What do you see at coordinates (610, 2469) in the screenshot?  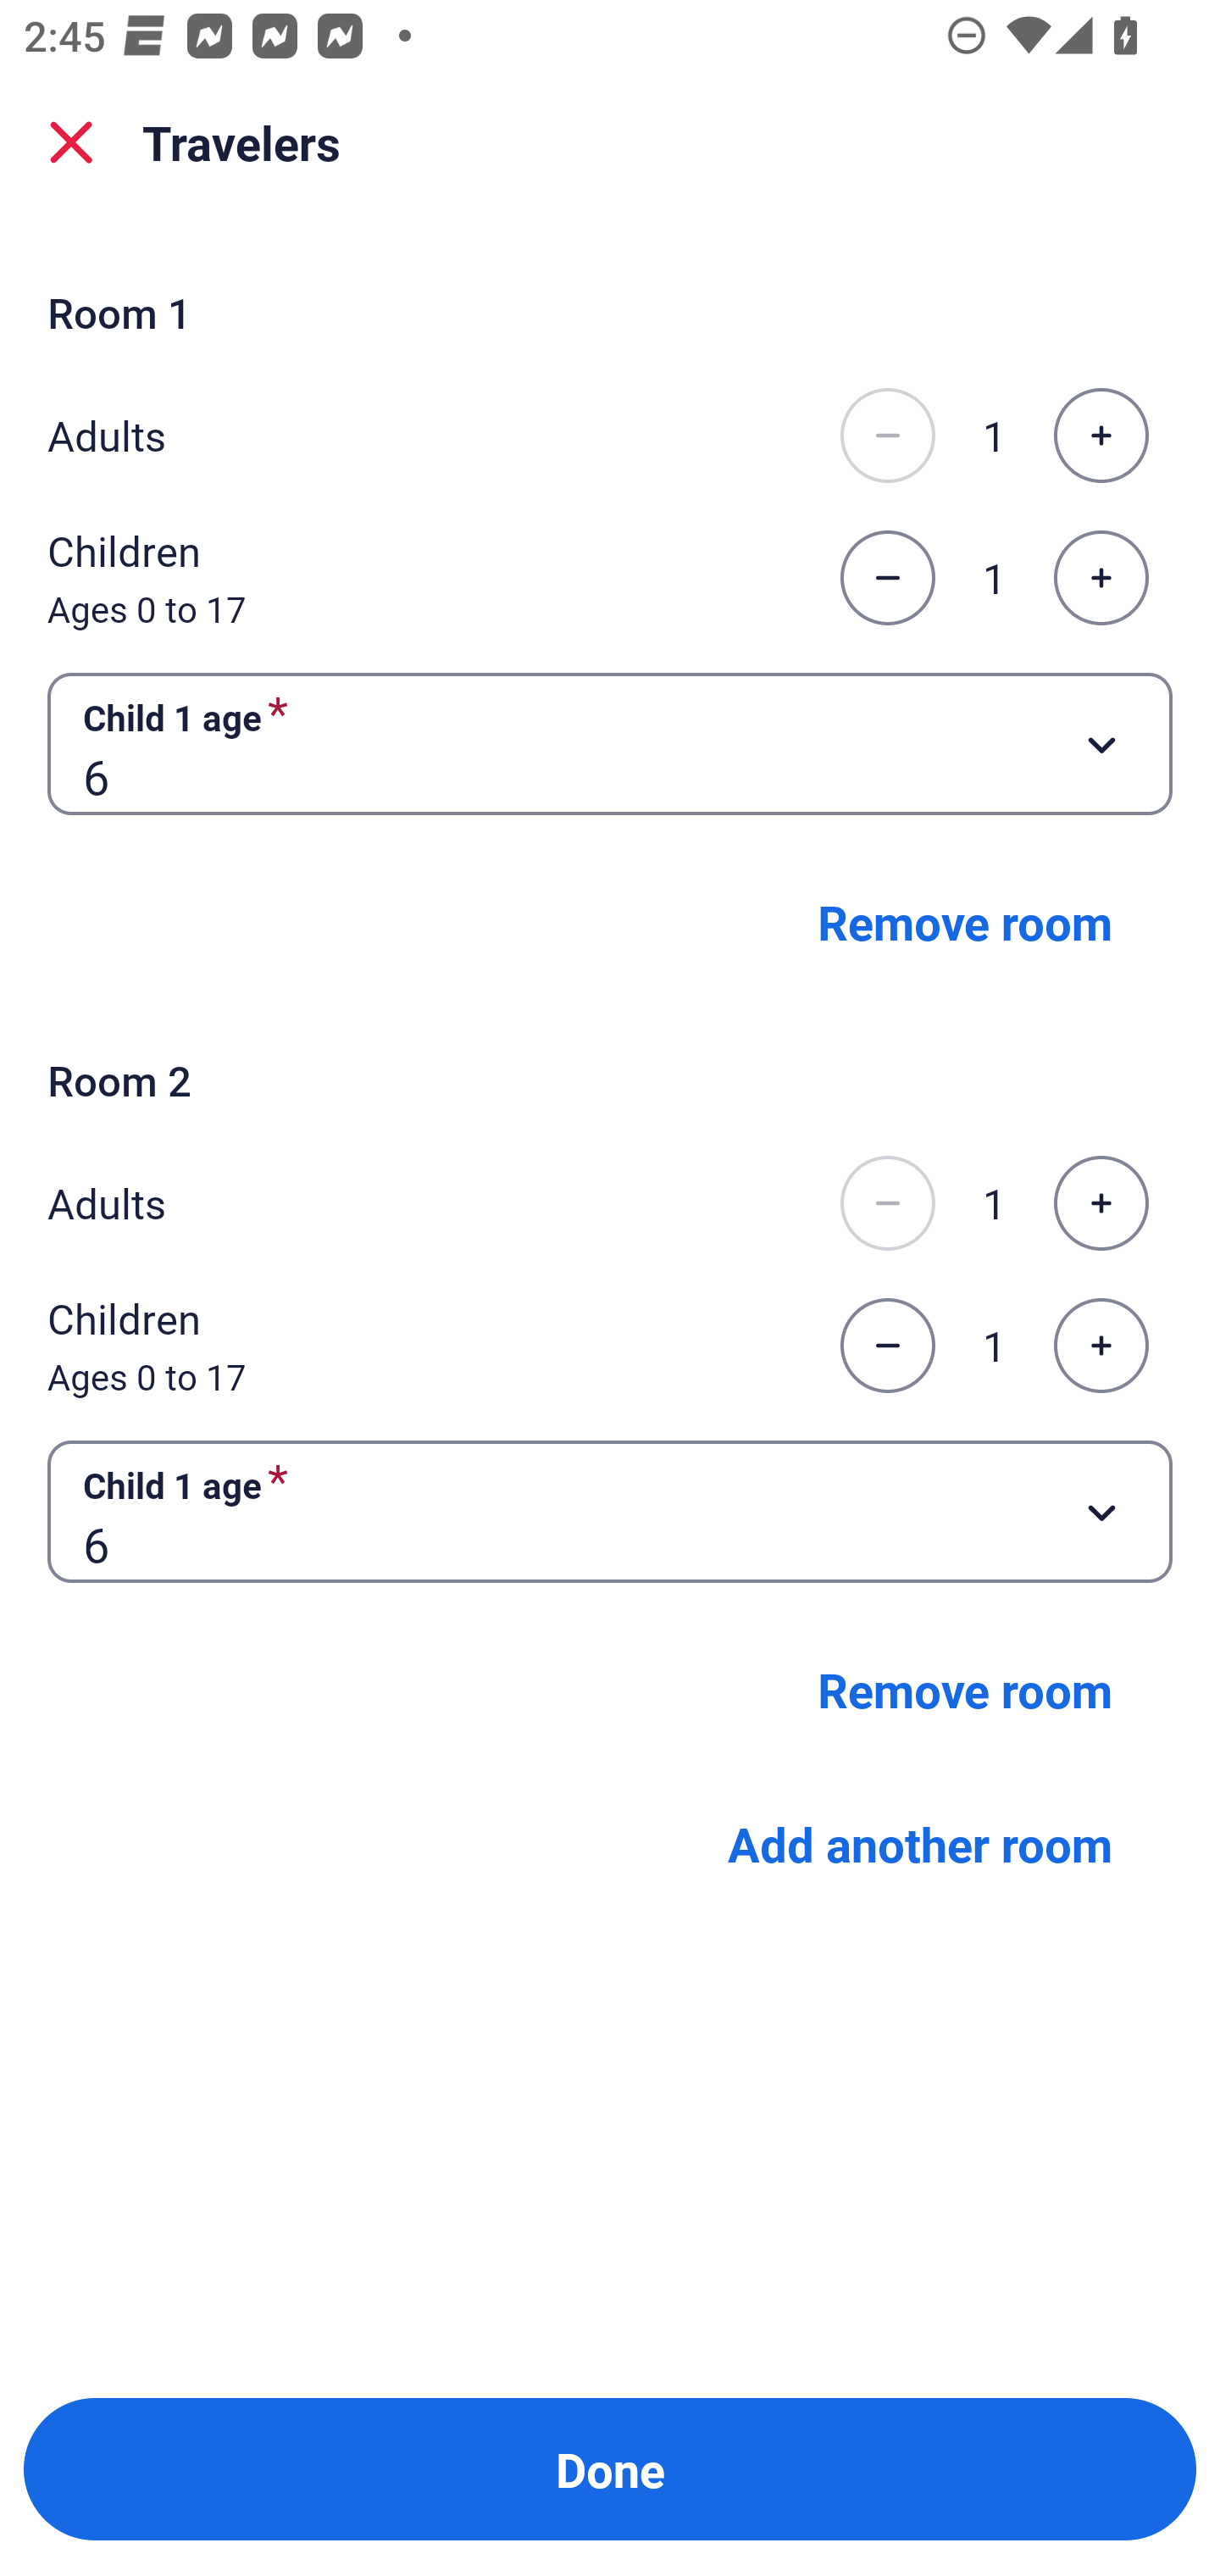 I see `Done` at bounding box center [610, 2469].